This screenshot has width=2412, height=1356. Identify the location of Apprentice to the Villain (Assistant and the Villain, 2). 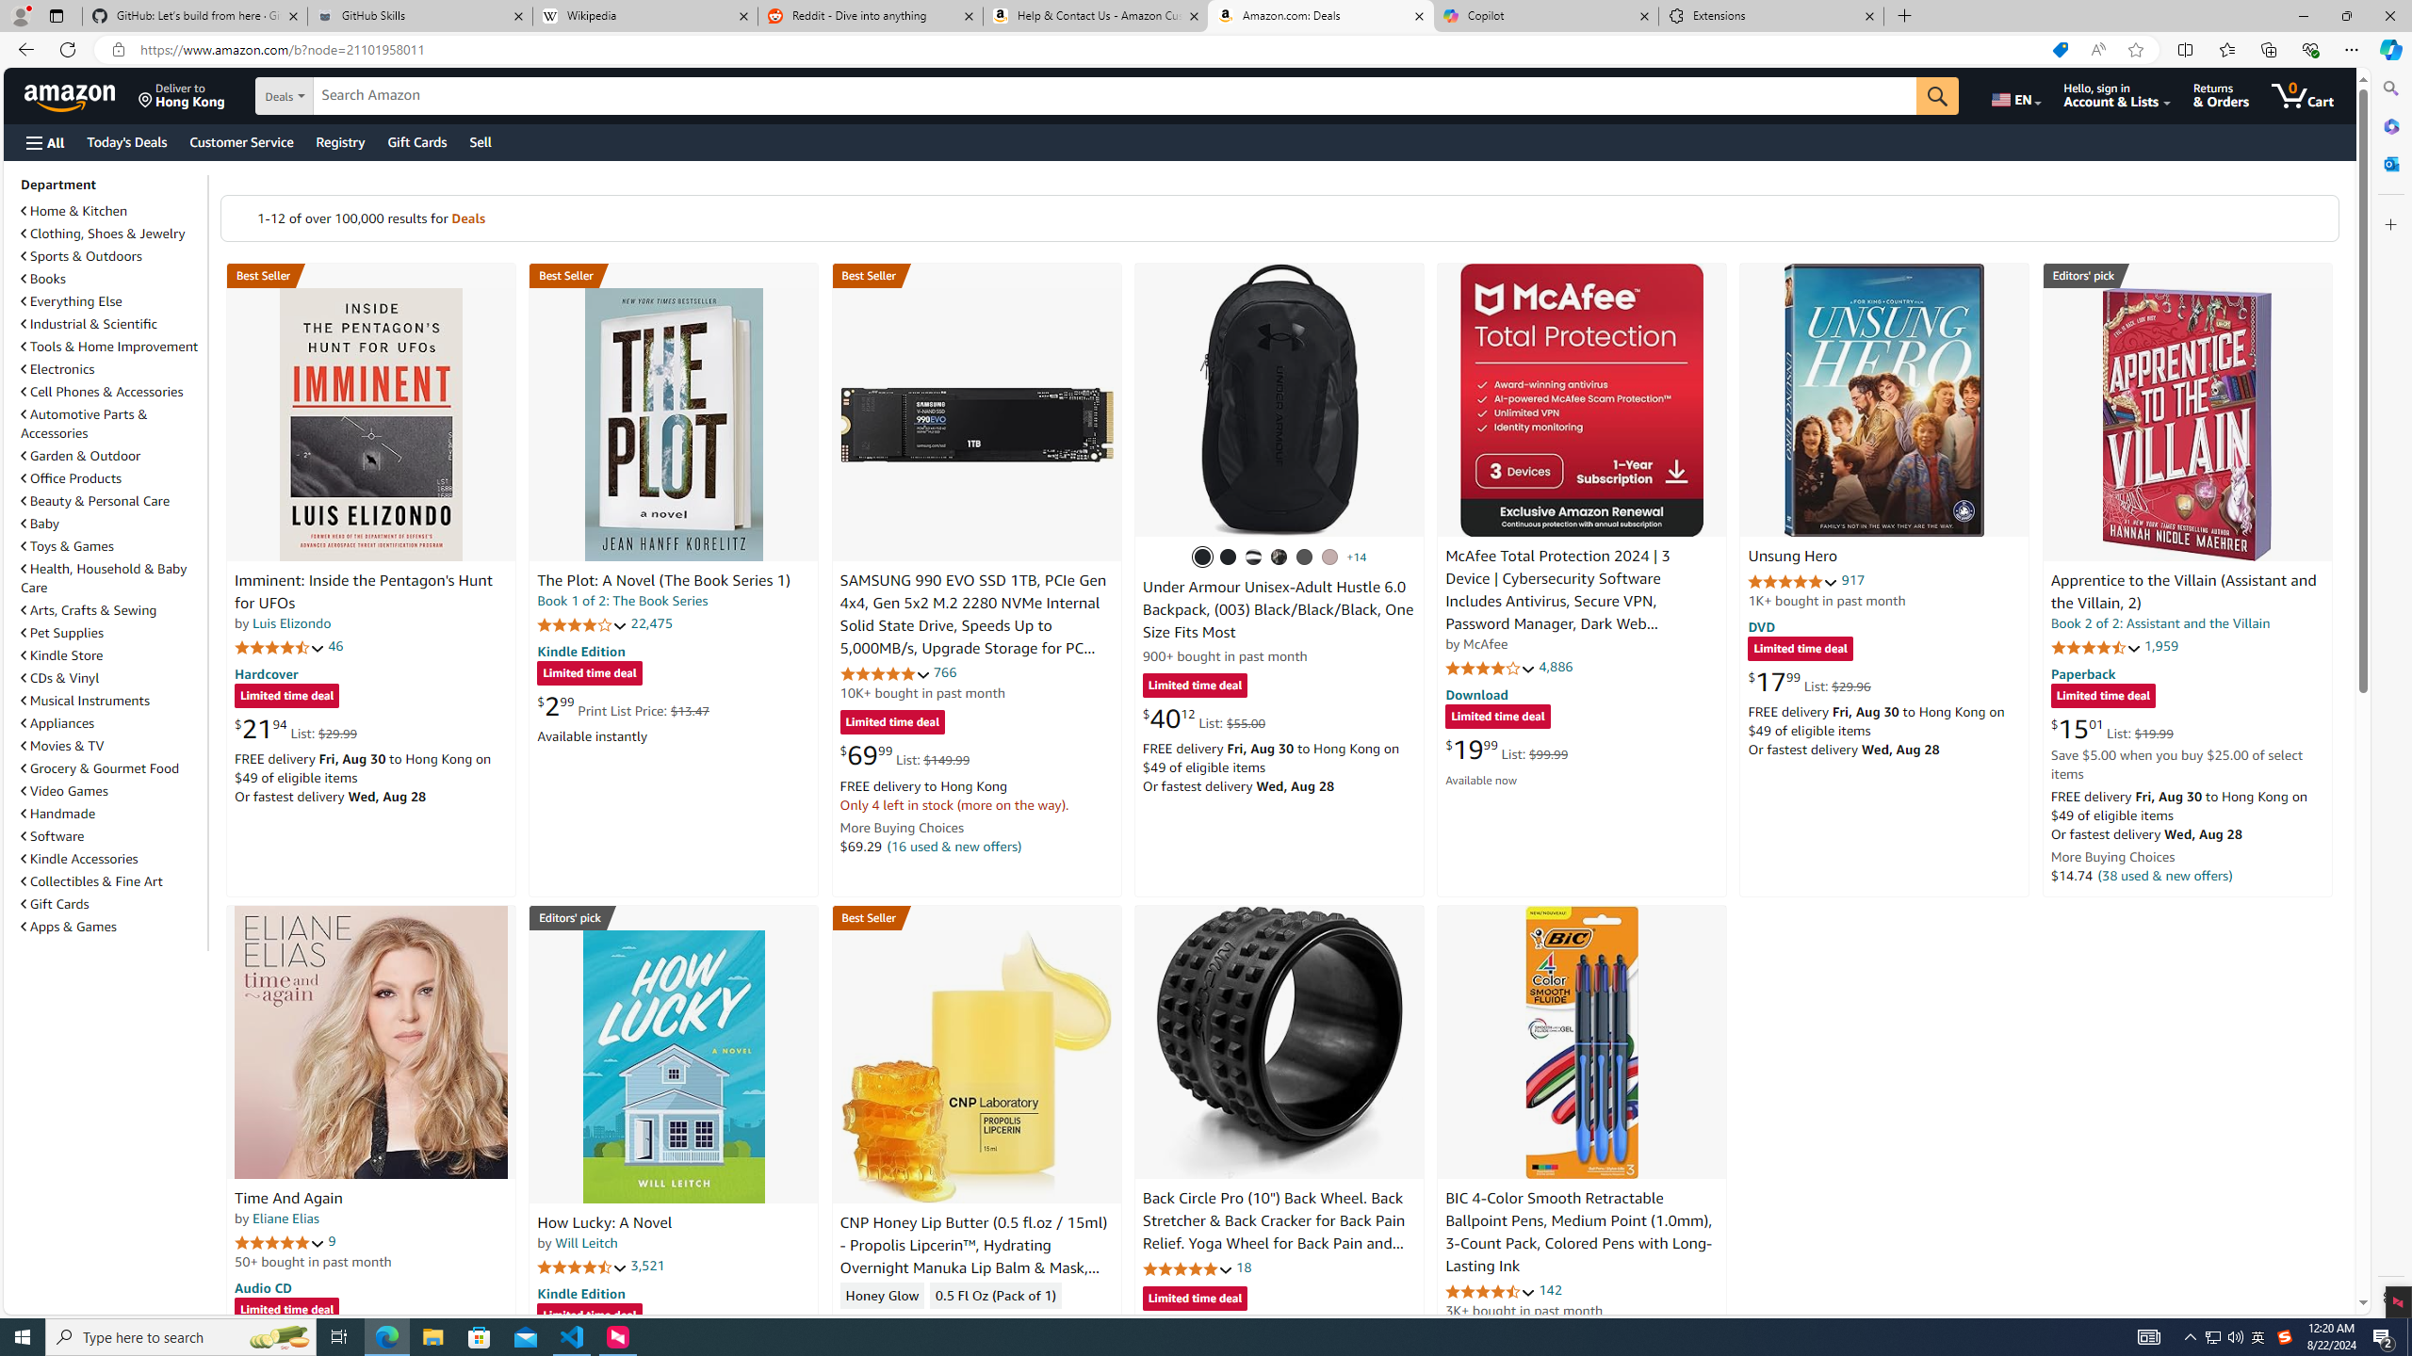
(2186, 424).